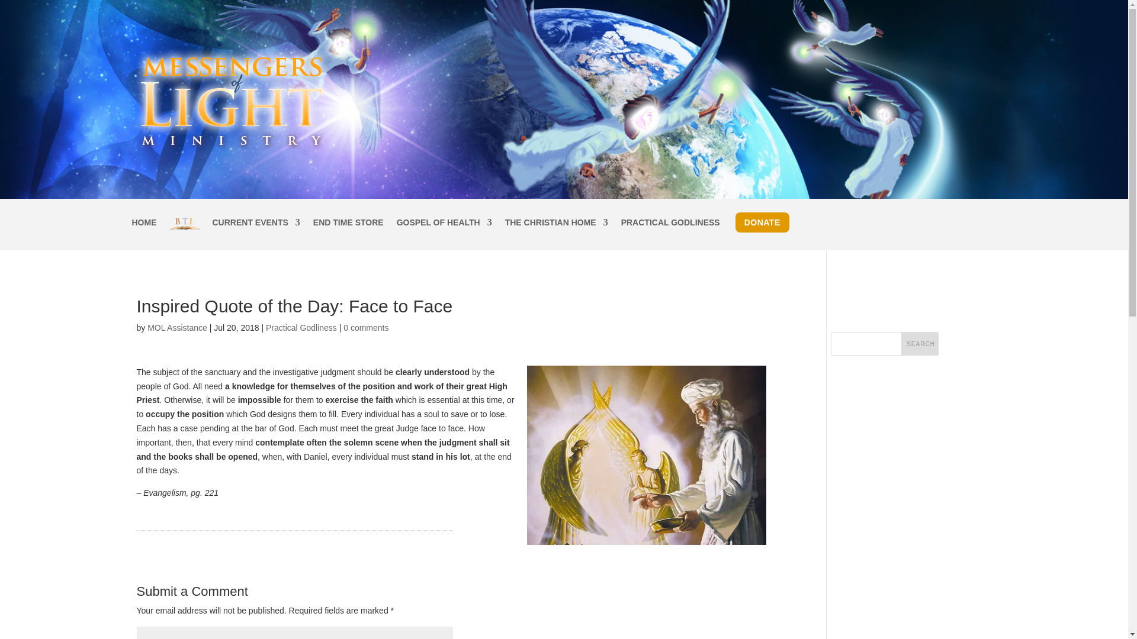 The height and width of the screenshot is (639, 1137). I want to click on THE CHRISTIAN HOME, so click(557, 234).